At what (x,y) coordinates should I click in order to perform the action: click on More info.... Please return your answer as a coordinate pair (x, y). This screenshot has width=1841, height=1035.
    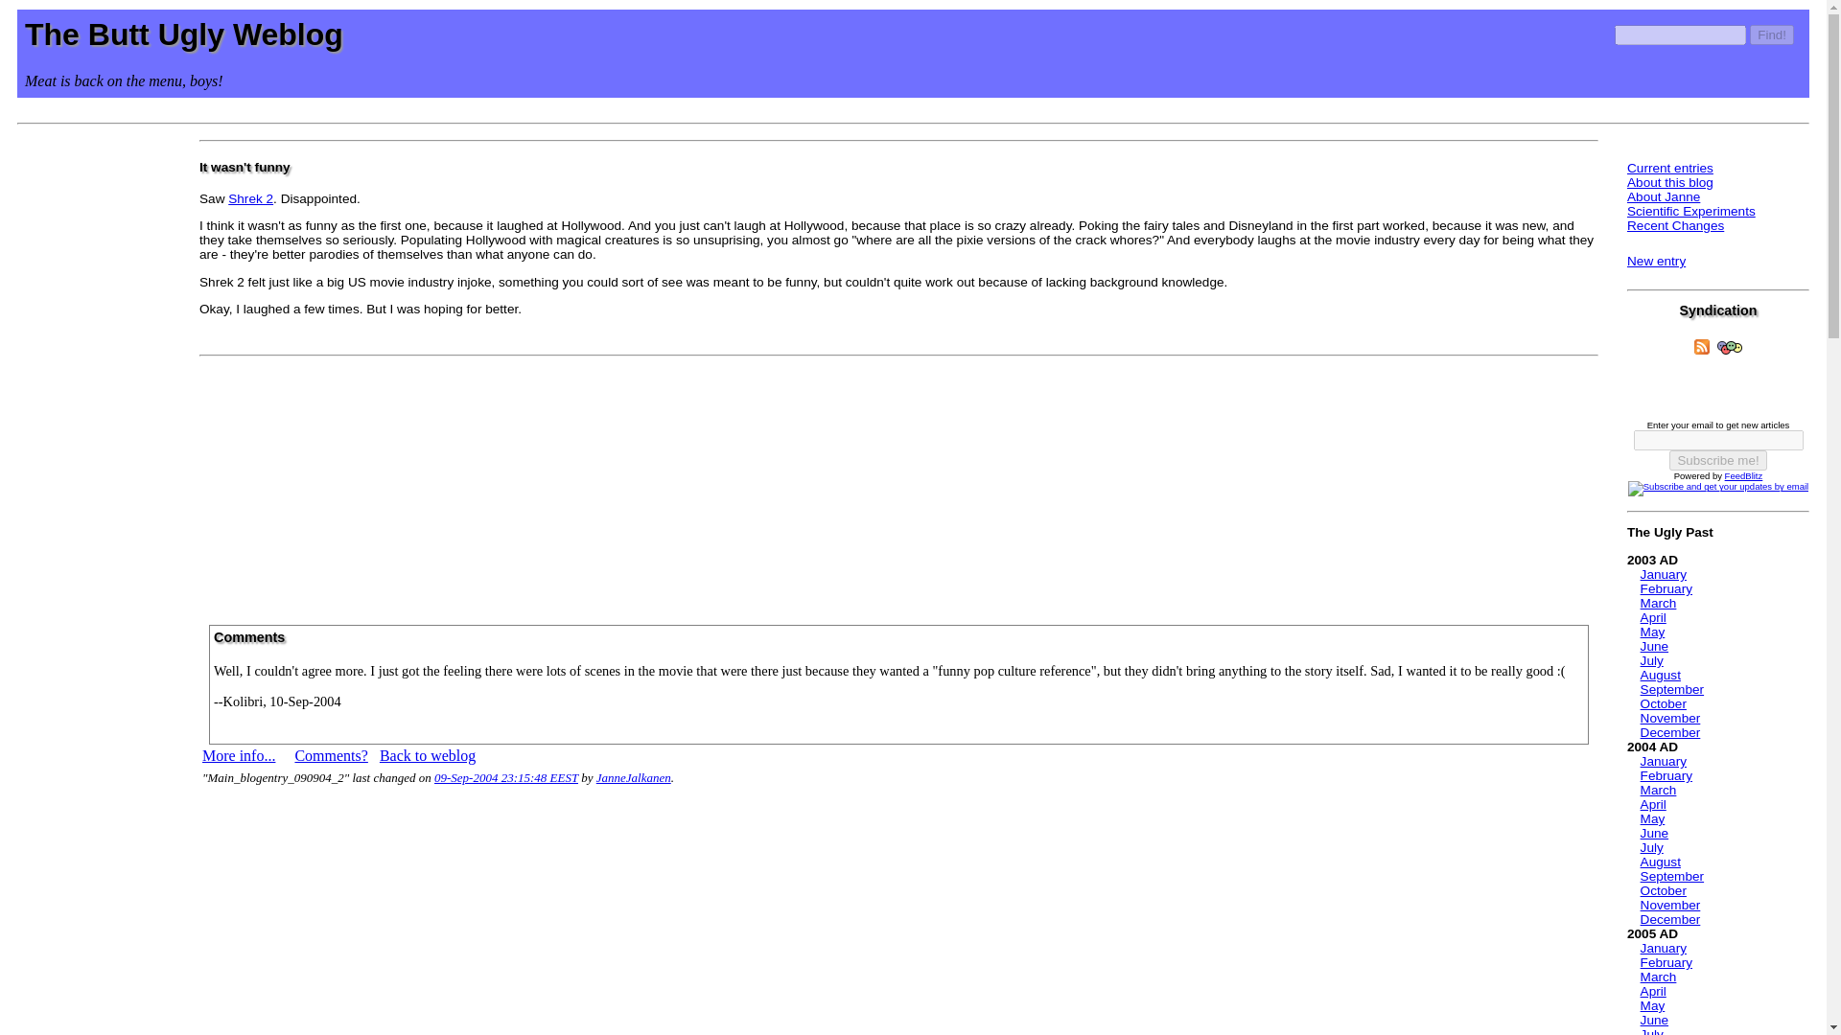
    Looking at the image, I should click on (238, 755).